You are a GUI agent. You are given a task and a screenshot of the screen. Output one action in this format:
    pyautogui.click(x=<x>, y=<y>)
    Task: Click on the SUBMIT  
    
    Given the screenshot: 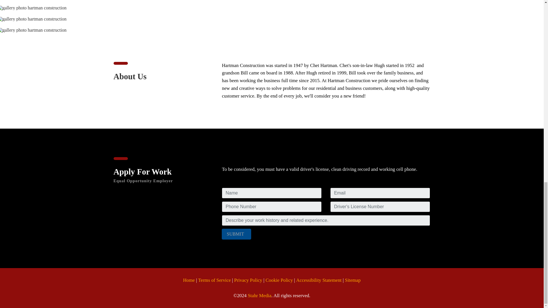 What is the action you would take?
    pyautogui.click(x=236, y=234)
    